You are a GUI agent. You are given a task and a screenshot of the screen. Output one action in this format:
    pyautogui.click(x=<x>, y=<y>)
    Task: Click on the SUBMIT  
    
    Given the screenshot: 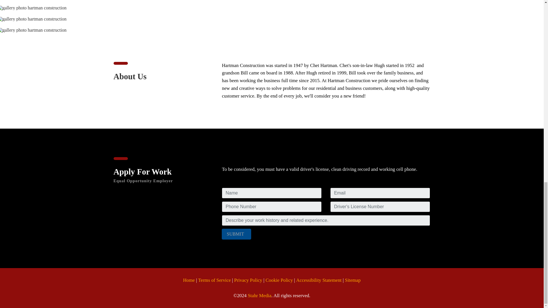 What is the action you would take?
    pyautogui.click(x=236, y=234)
    